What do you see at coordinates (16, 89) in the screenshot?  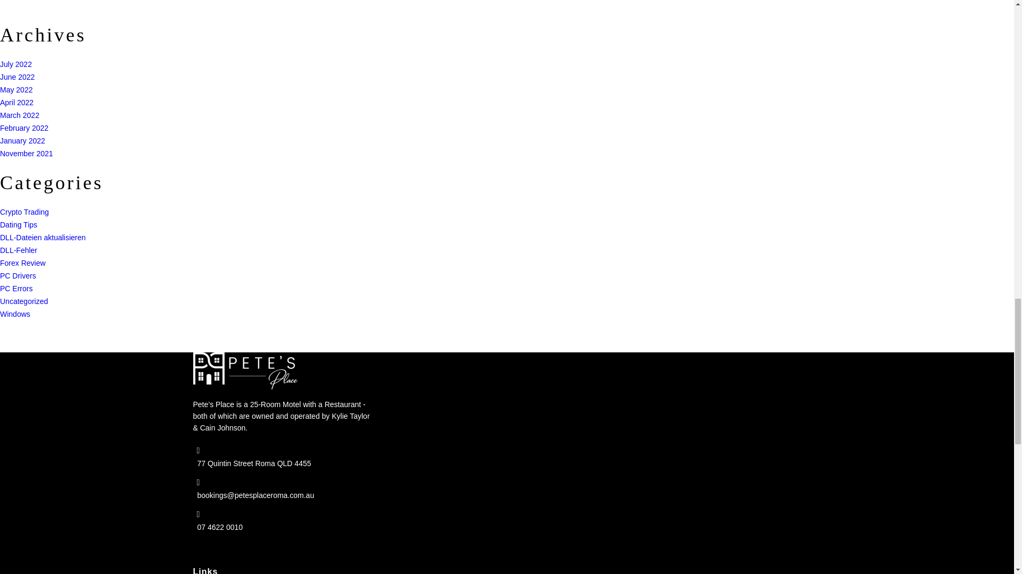 I see `May 2022` at bounding box center [16, 89].